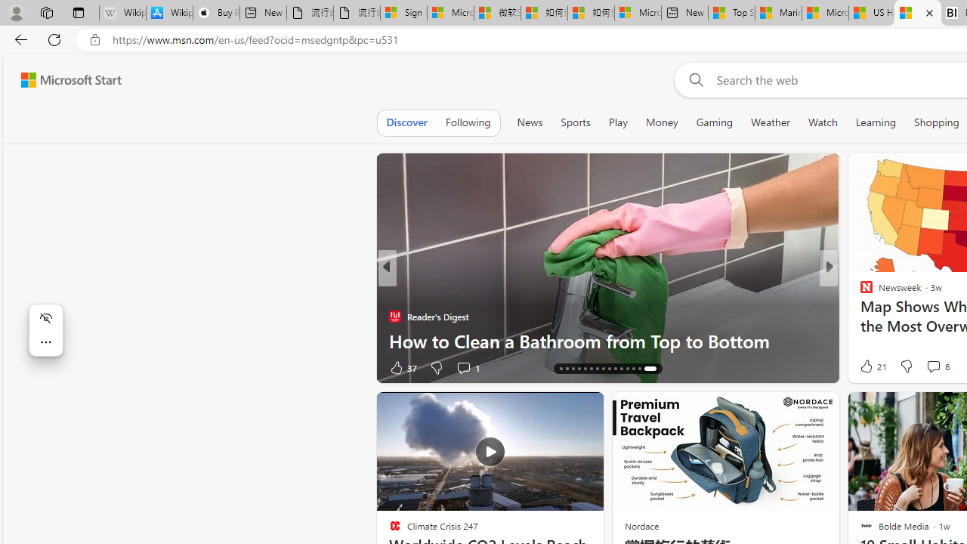 Image resolution: width=967 pixels, height=544 pixels. Describe the element at coordinates (860, 292) in the screenshot. I see `Newsweek` at that location.